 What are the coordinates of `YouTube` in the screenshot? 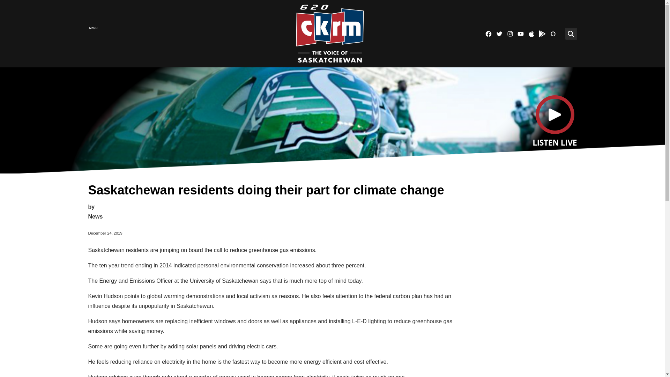 It's located at (521, 34).